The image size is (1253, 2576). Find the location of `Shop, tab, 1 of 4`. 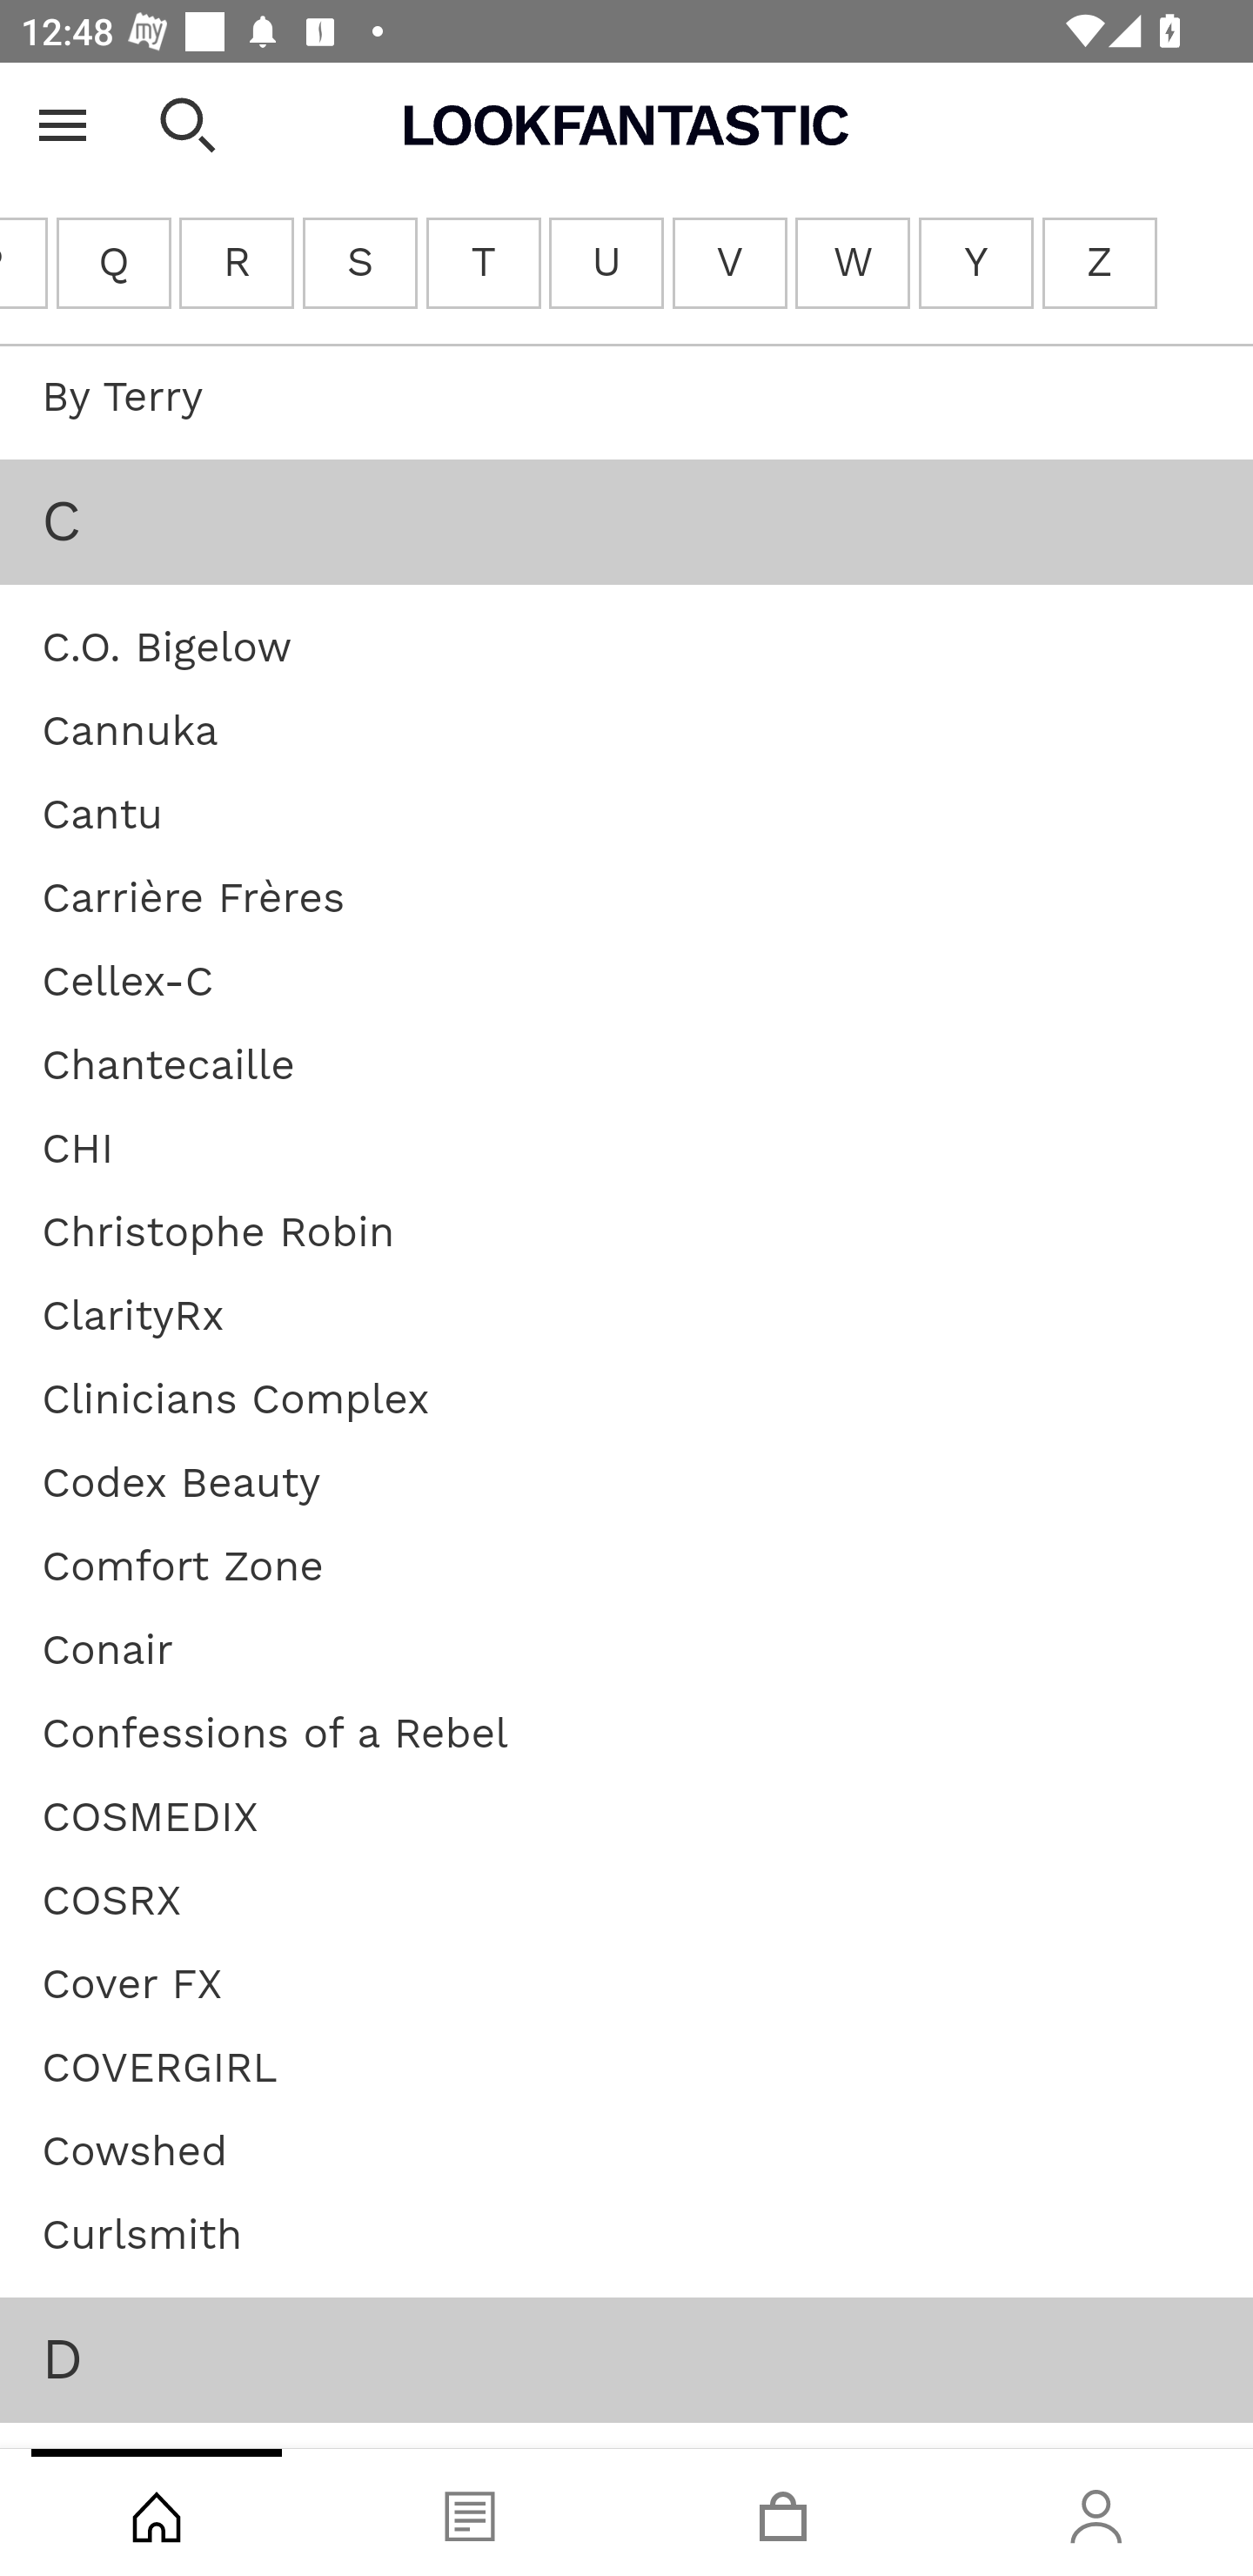

Shop, tab, 1 of 4 is located at coordinates (157, 2512).